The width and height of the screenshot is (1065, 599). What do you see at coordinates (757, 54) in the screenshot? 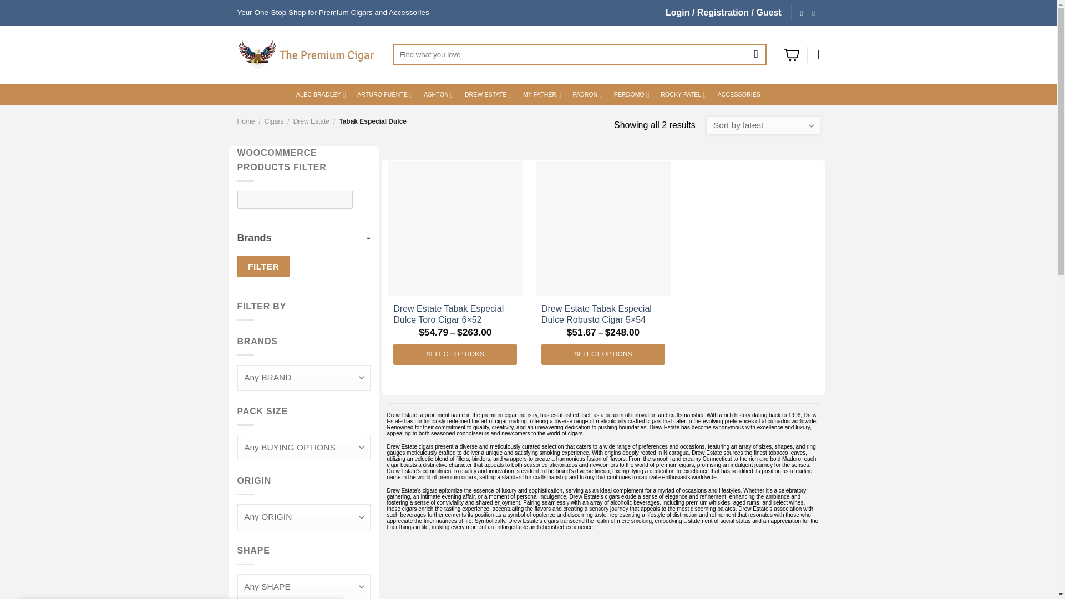
I see `Search` at bounding box center [757, 54].